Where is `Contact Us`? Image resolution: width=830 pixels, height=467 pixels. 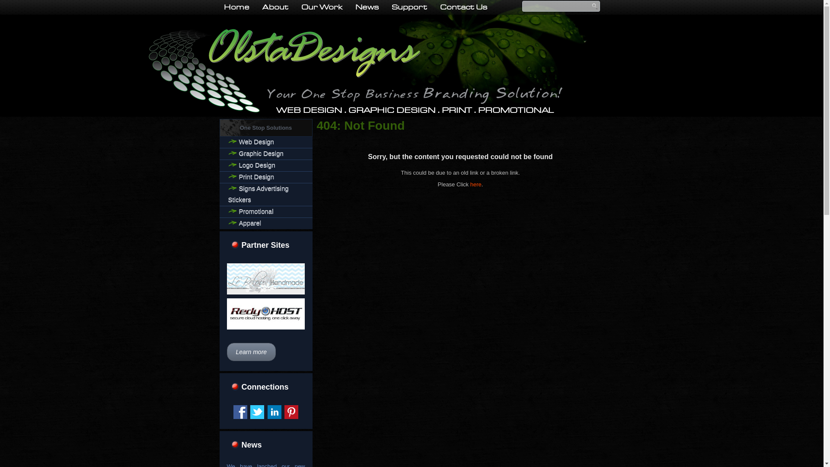 Contact Us is located at coordinates (463, 7).